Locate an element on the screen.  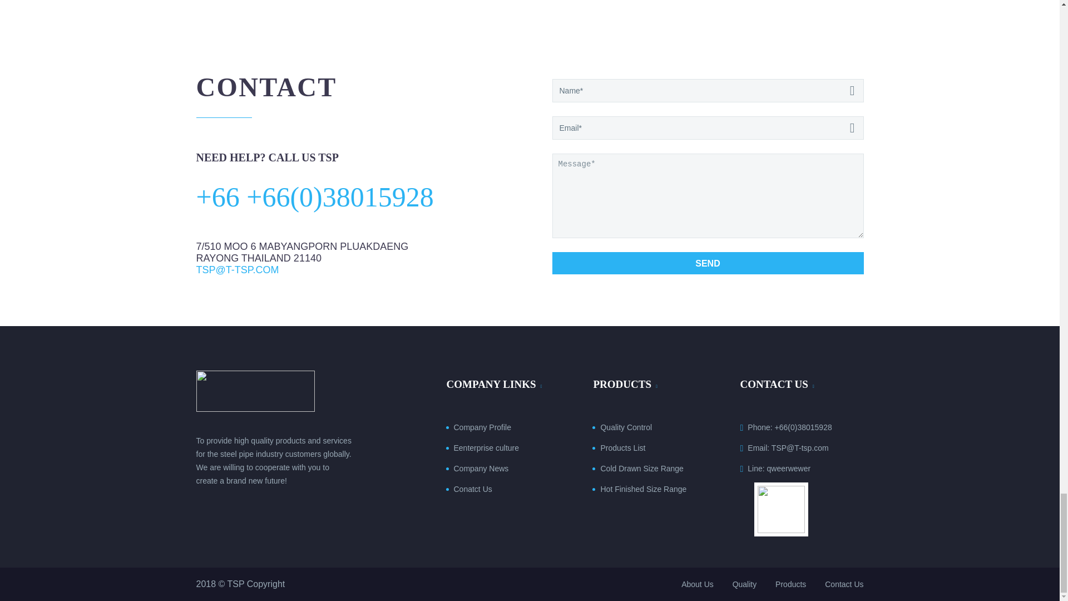
Cold Drawn Size Range is located at coordinates (642, 468).